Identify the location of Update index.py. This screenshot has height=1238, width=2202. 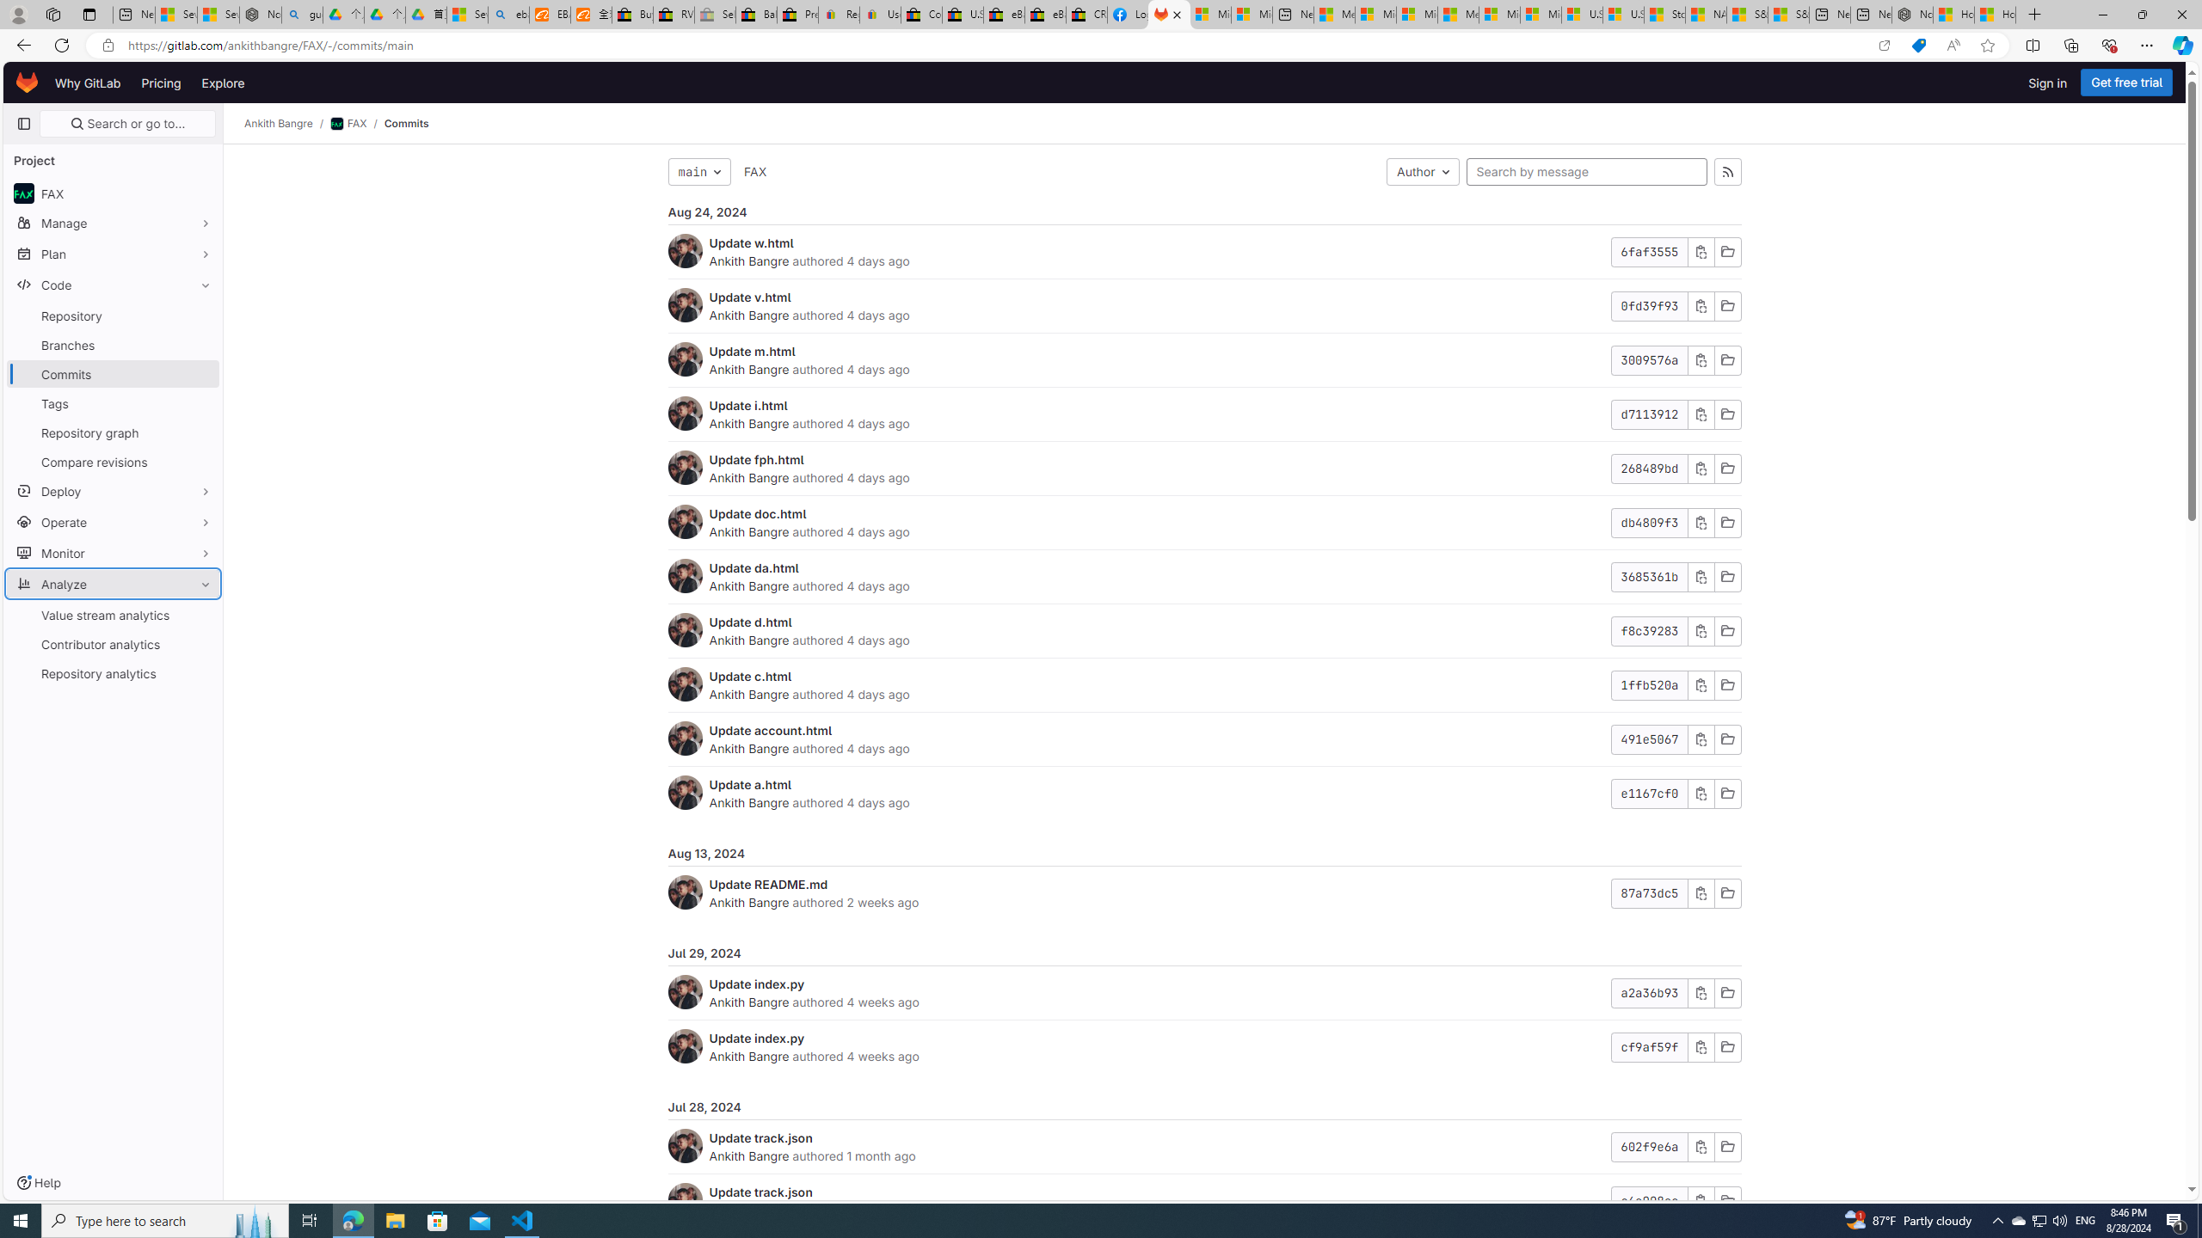
(757, 1038).